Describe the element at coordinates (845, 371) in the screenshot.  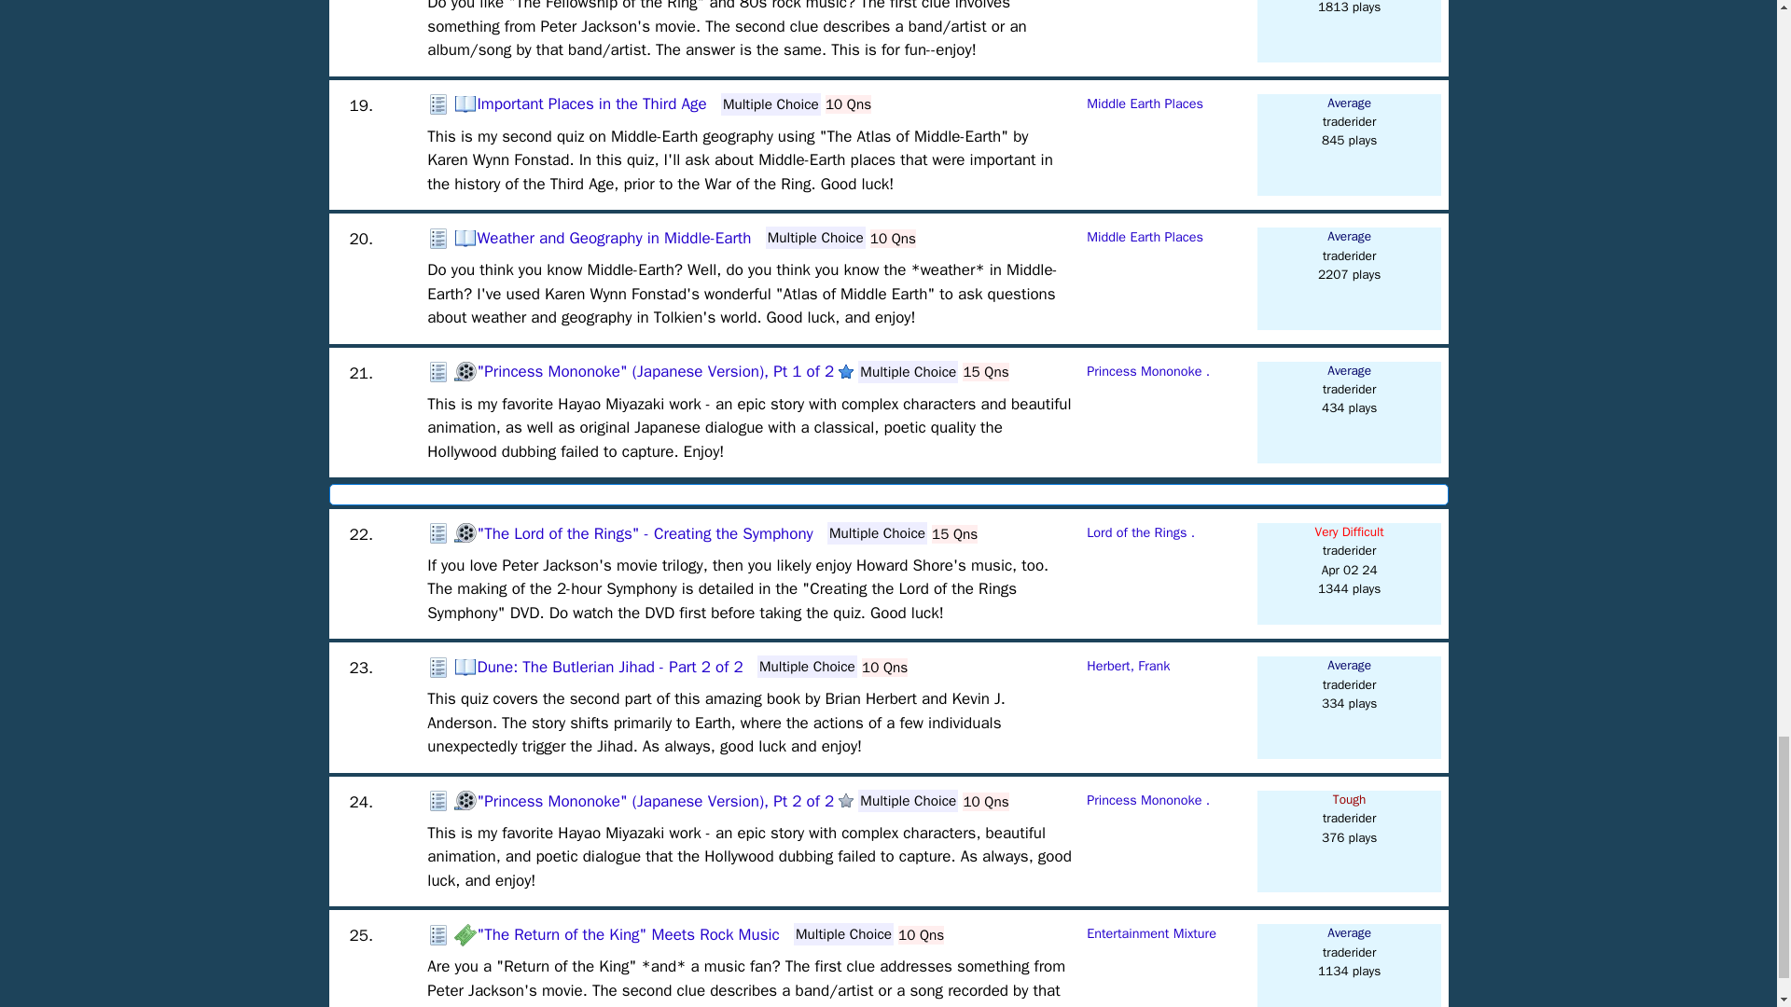
I see `A well rated quiz` at that location.